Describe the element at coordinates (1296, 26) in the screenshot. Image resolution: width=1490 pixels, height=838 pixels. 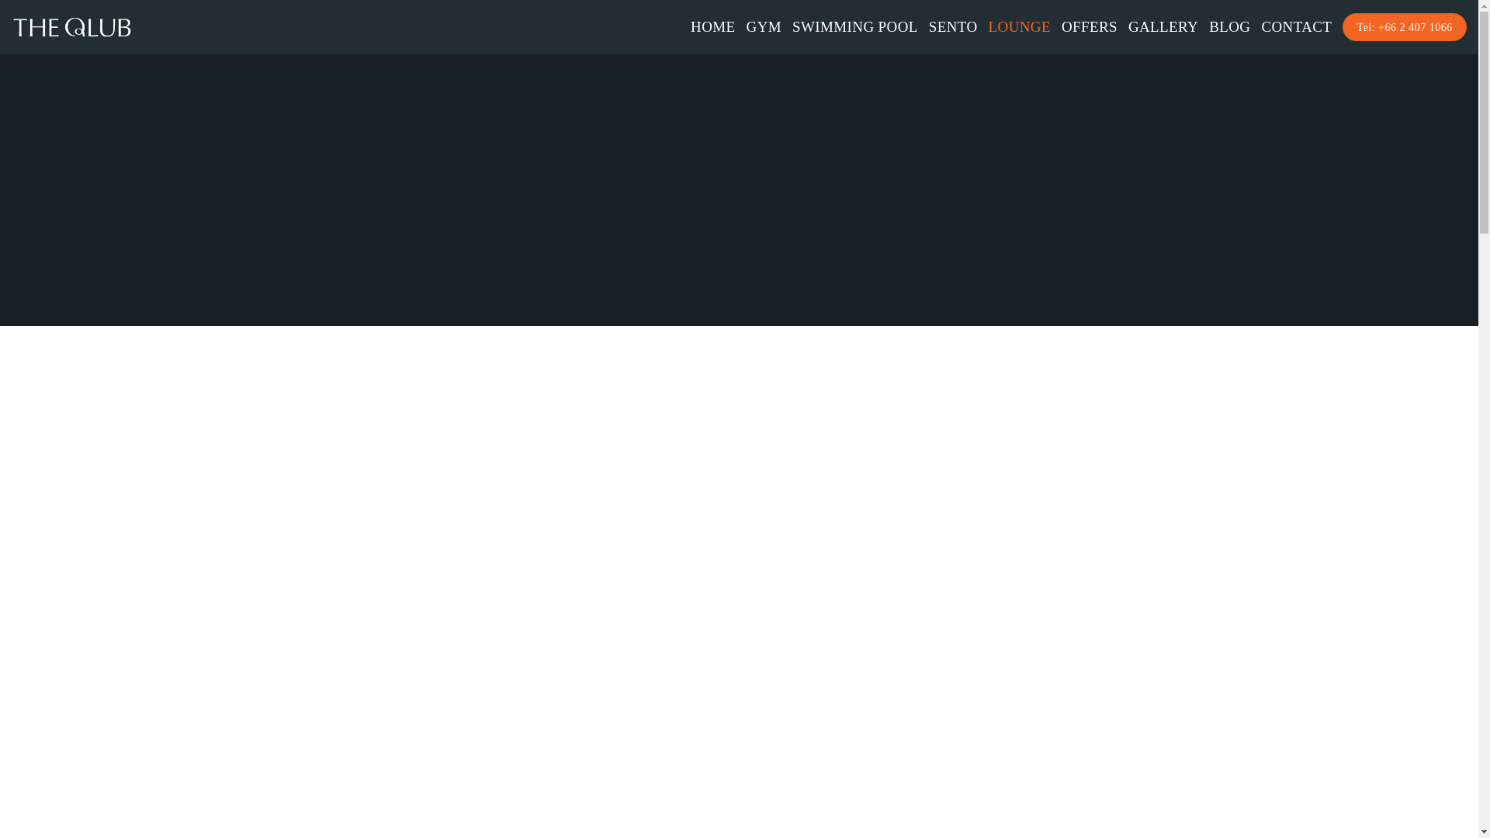
I see `CONTACT` at that location.